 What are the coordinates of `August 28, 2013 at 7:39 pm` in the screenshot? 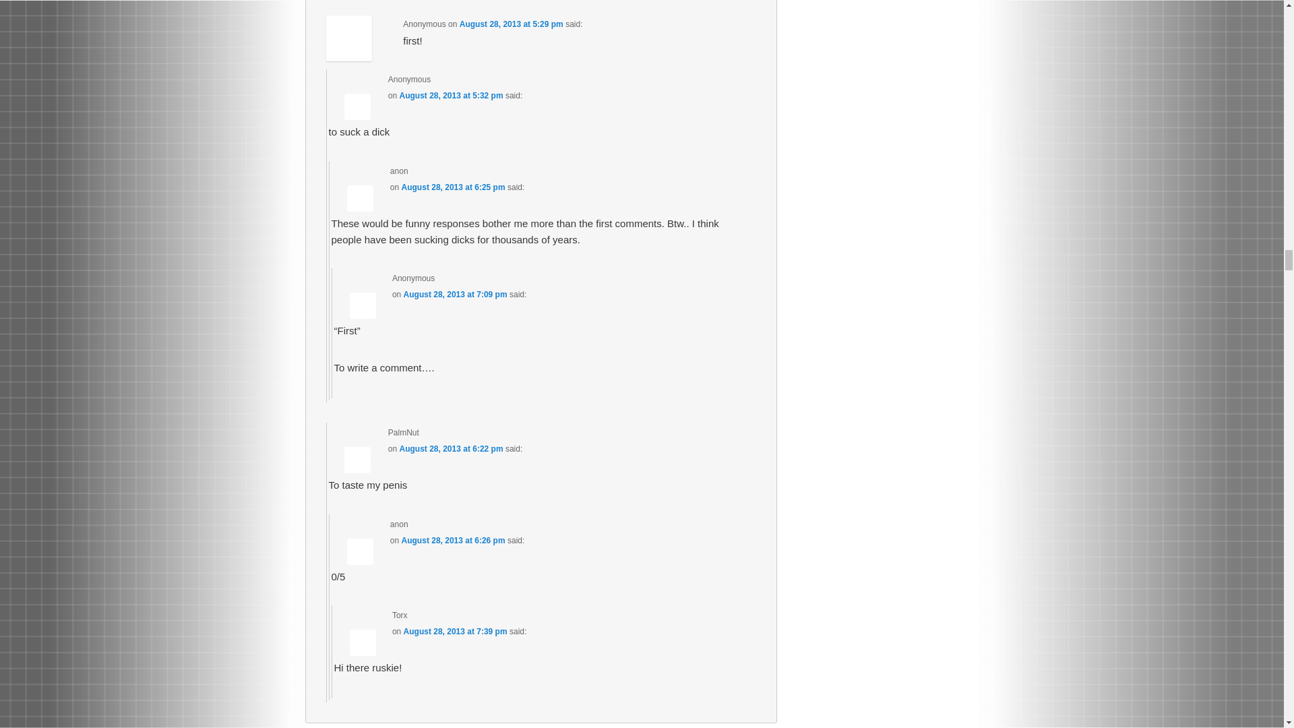 It's located at (456, 631).